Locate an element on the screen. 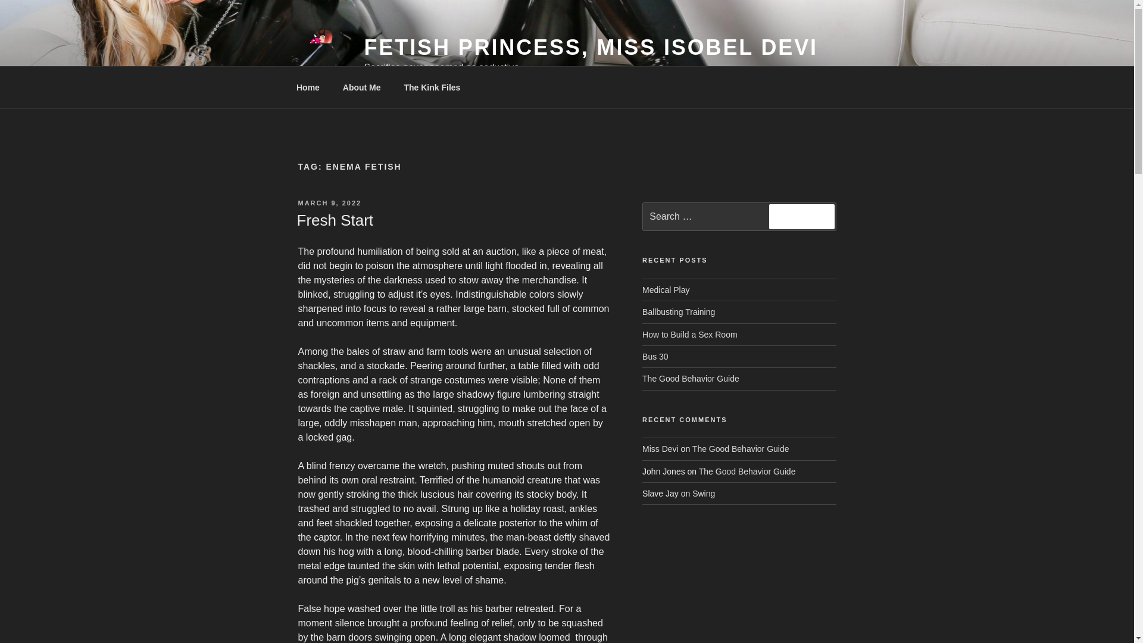 This screenshot has width=1143, height=643. Swing is located at coordinates (704, 493).